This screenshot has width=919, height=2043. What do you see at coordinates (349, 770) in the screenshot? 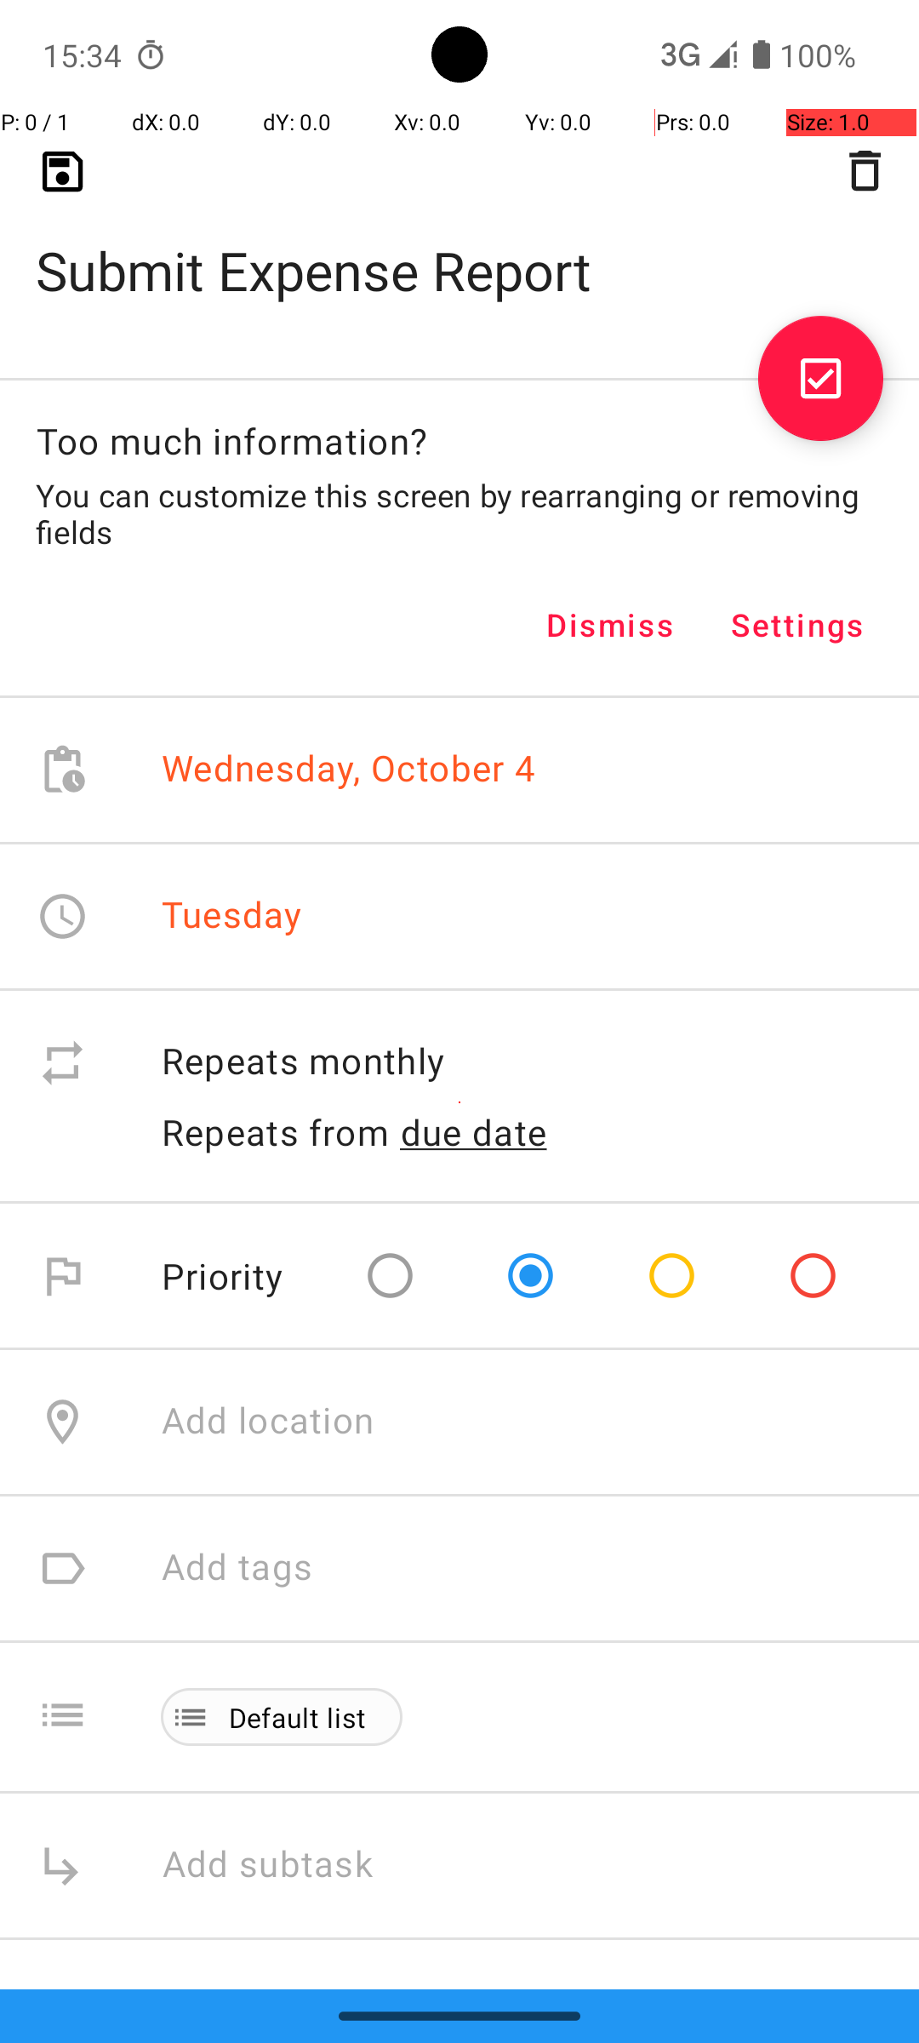
I see `Wednesday, October 4` at bounding box center [349, 770].